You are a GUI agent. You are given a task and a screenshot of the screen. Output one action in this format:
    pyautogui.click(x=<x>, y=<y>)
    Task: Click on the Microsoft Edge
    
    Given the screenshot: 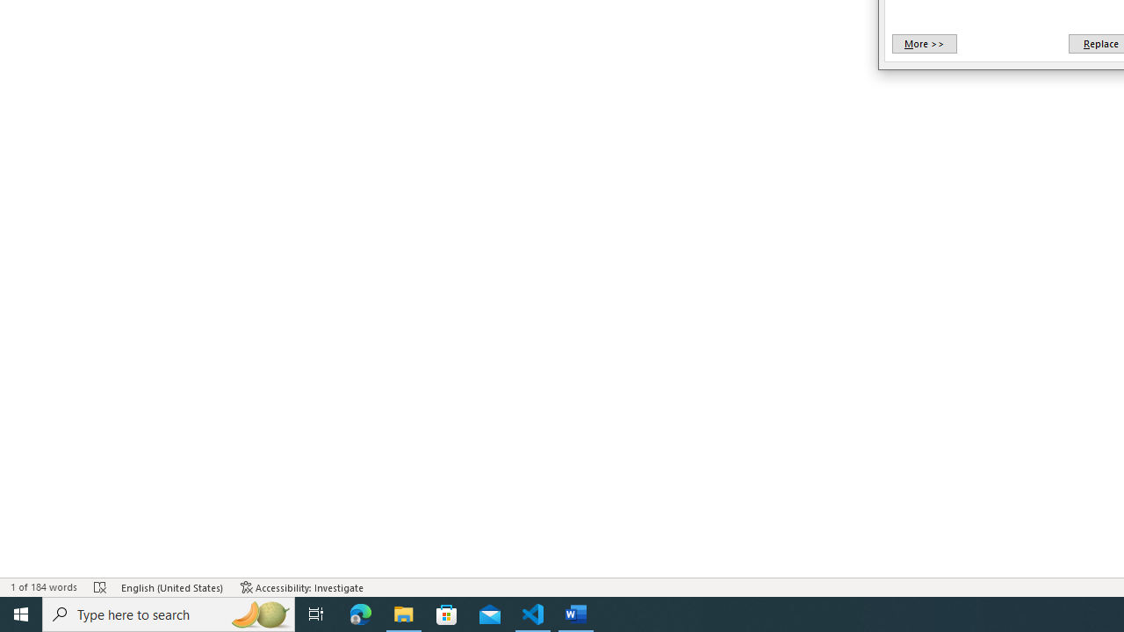 What is the action you would take?
    pyautogui.click(x=361, y=614)
    